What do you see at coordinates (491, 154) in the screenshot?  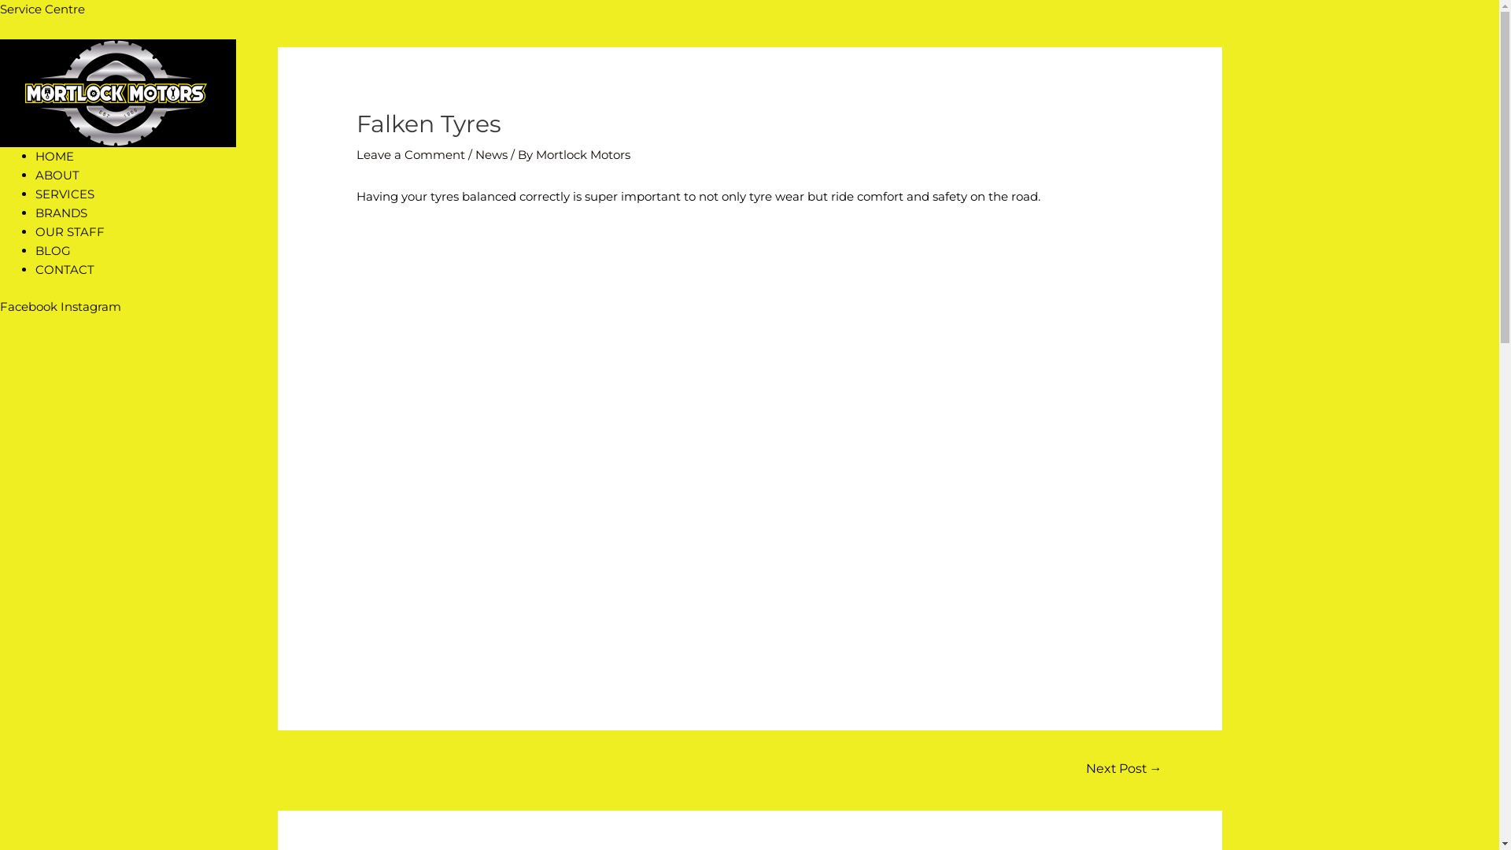 I see `News` at bounding box center [491, 154].